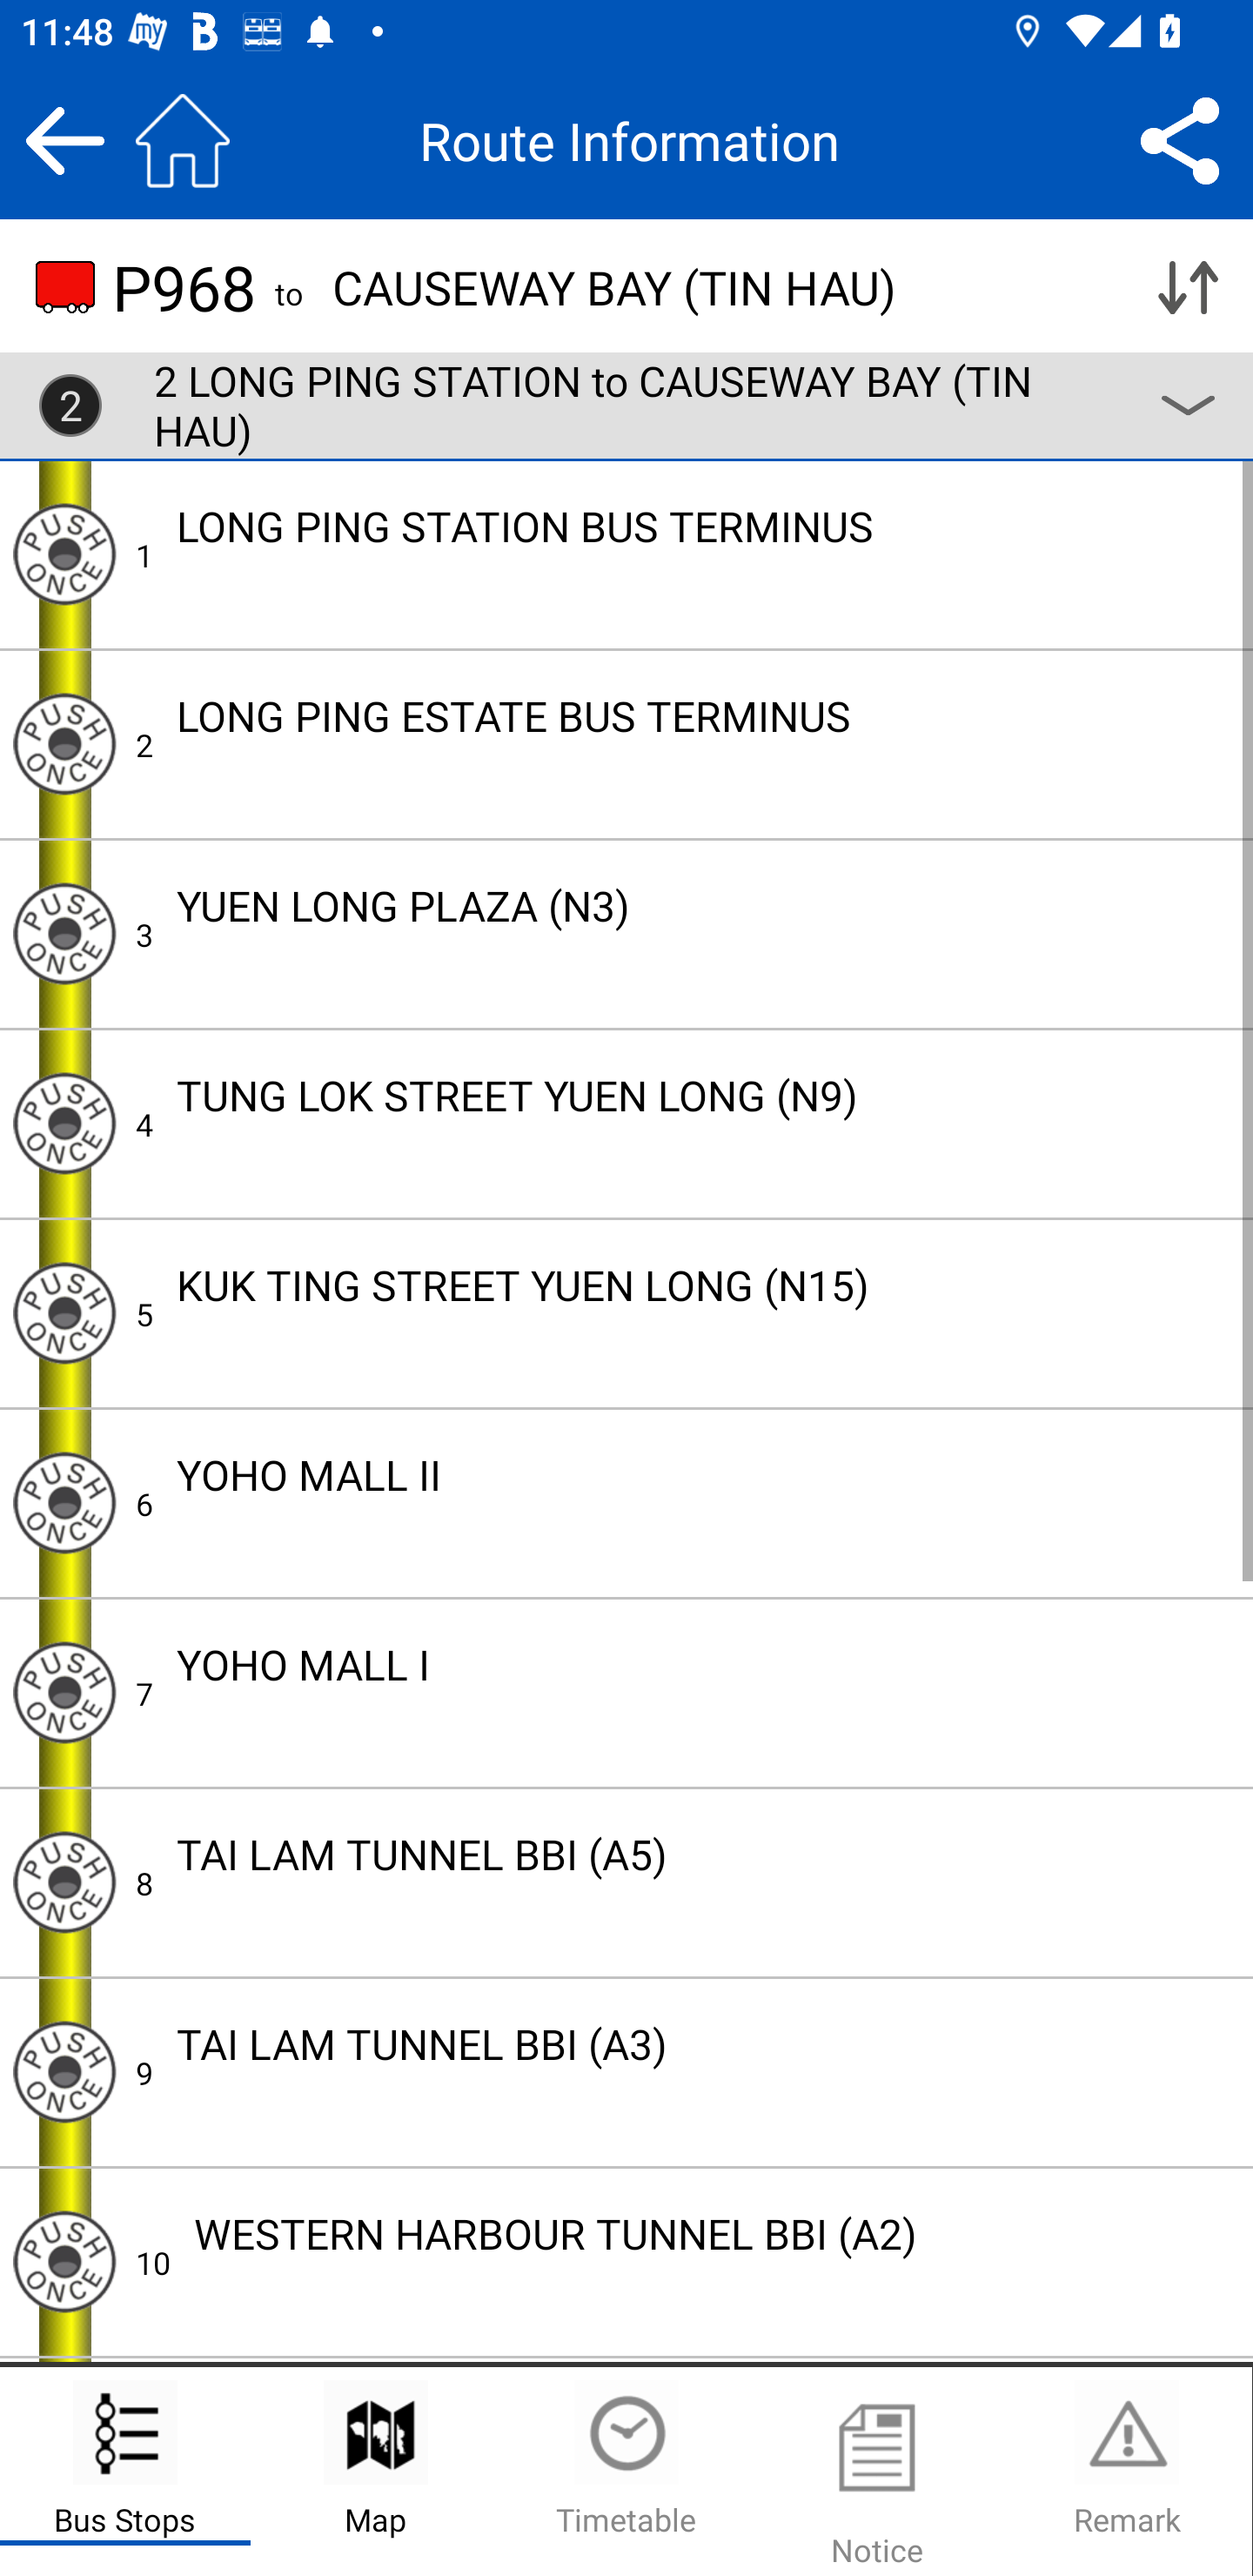 This screenshot has width=1253, height=2576. I want to click on Alight Reminder, so click(64, 1882).